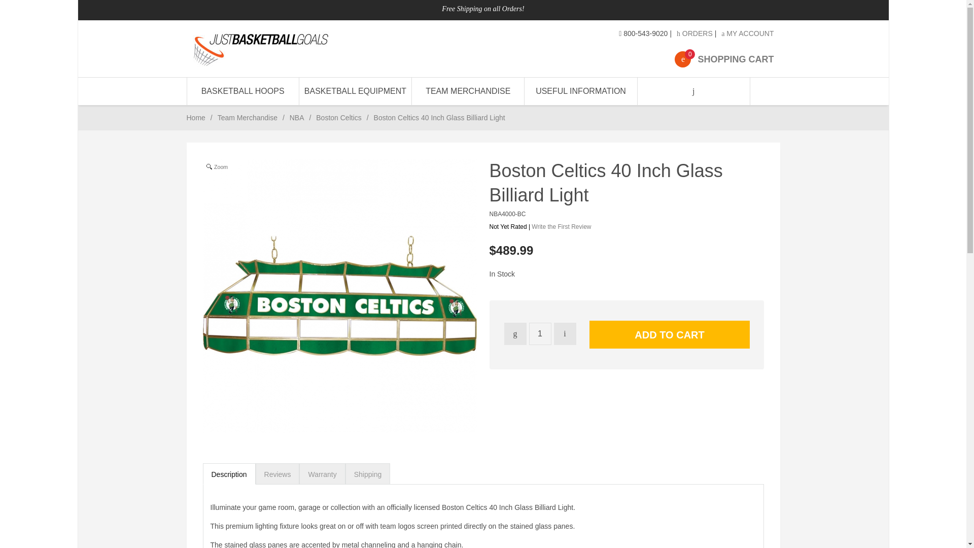 The height and width of the screenshot is (548, 974). I want to click on BASKETBALL HOOPS, so click(242, 91).